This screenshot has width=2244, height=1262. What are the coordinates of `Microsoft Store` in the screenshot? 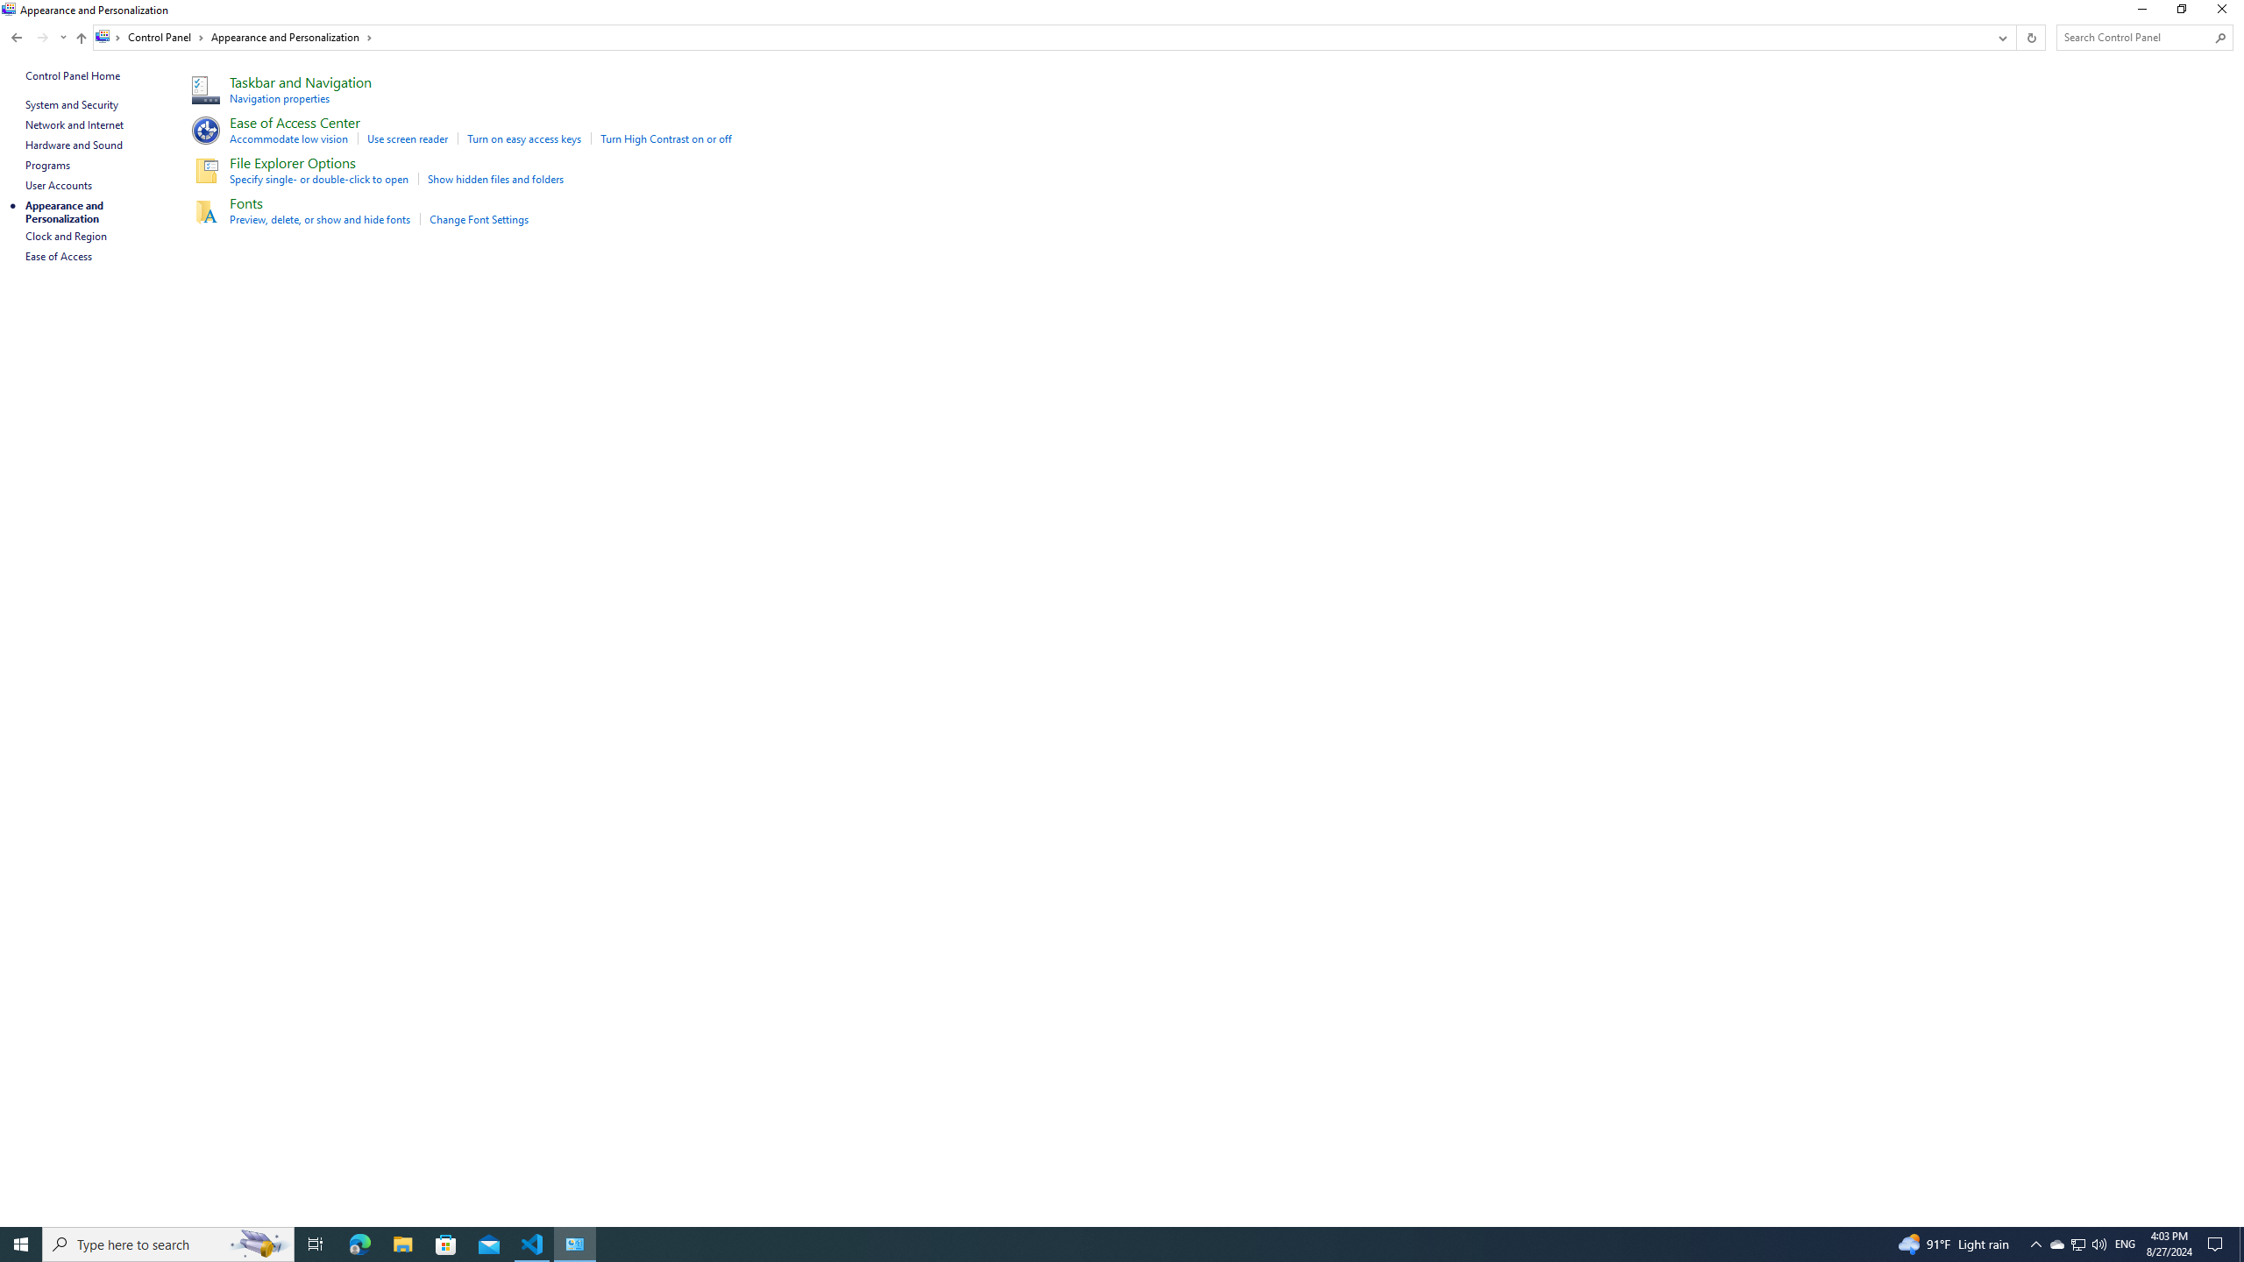 It's located at (446, 1244).